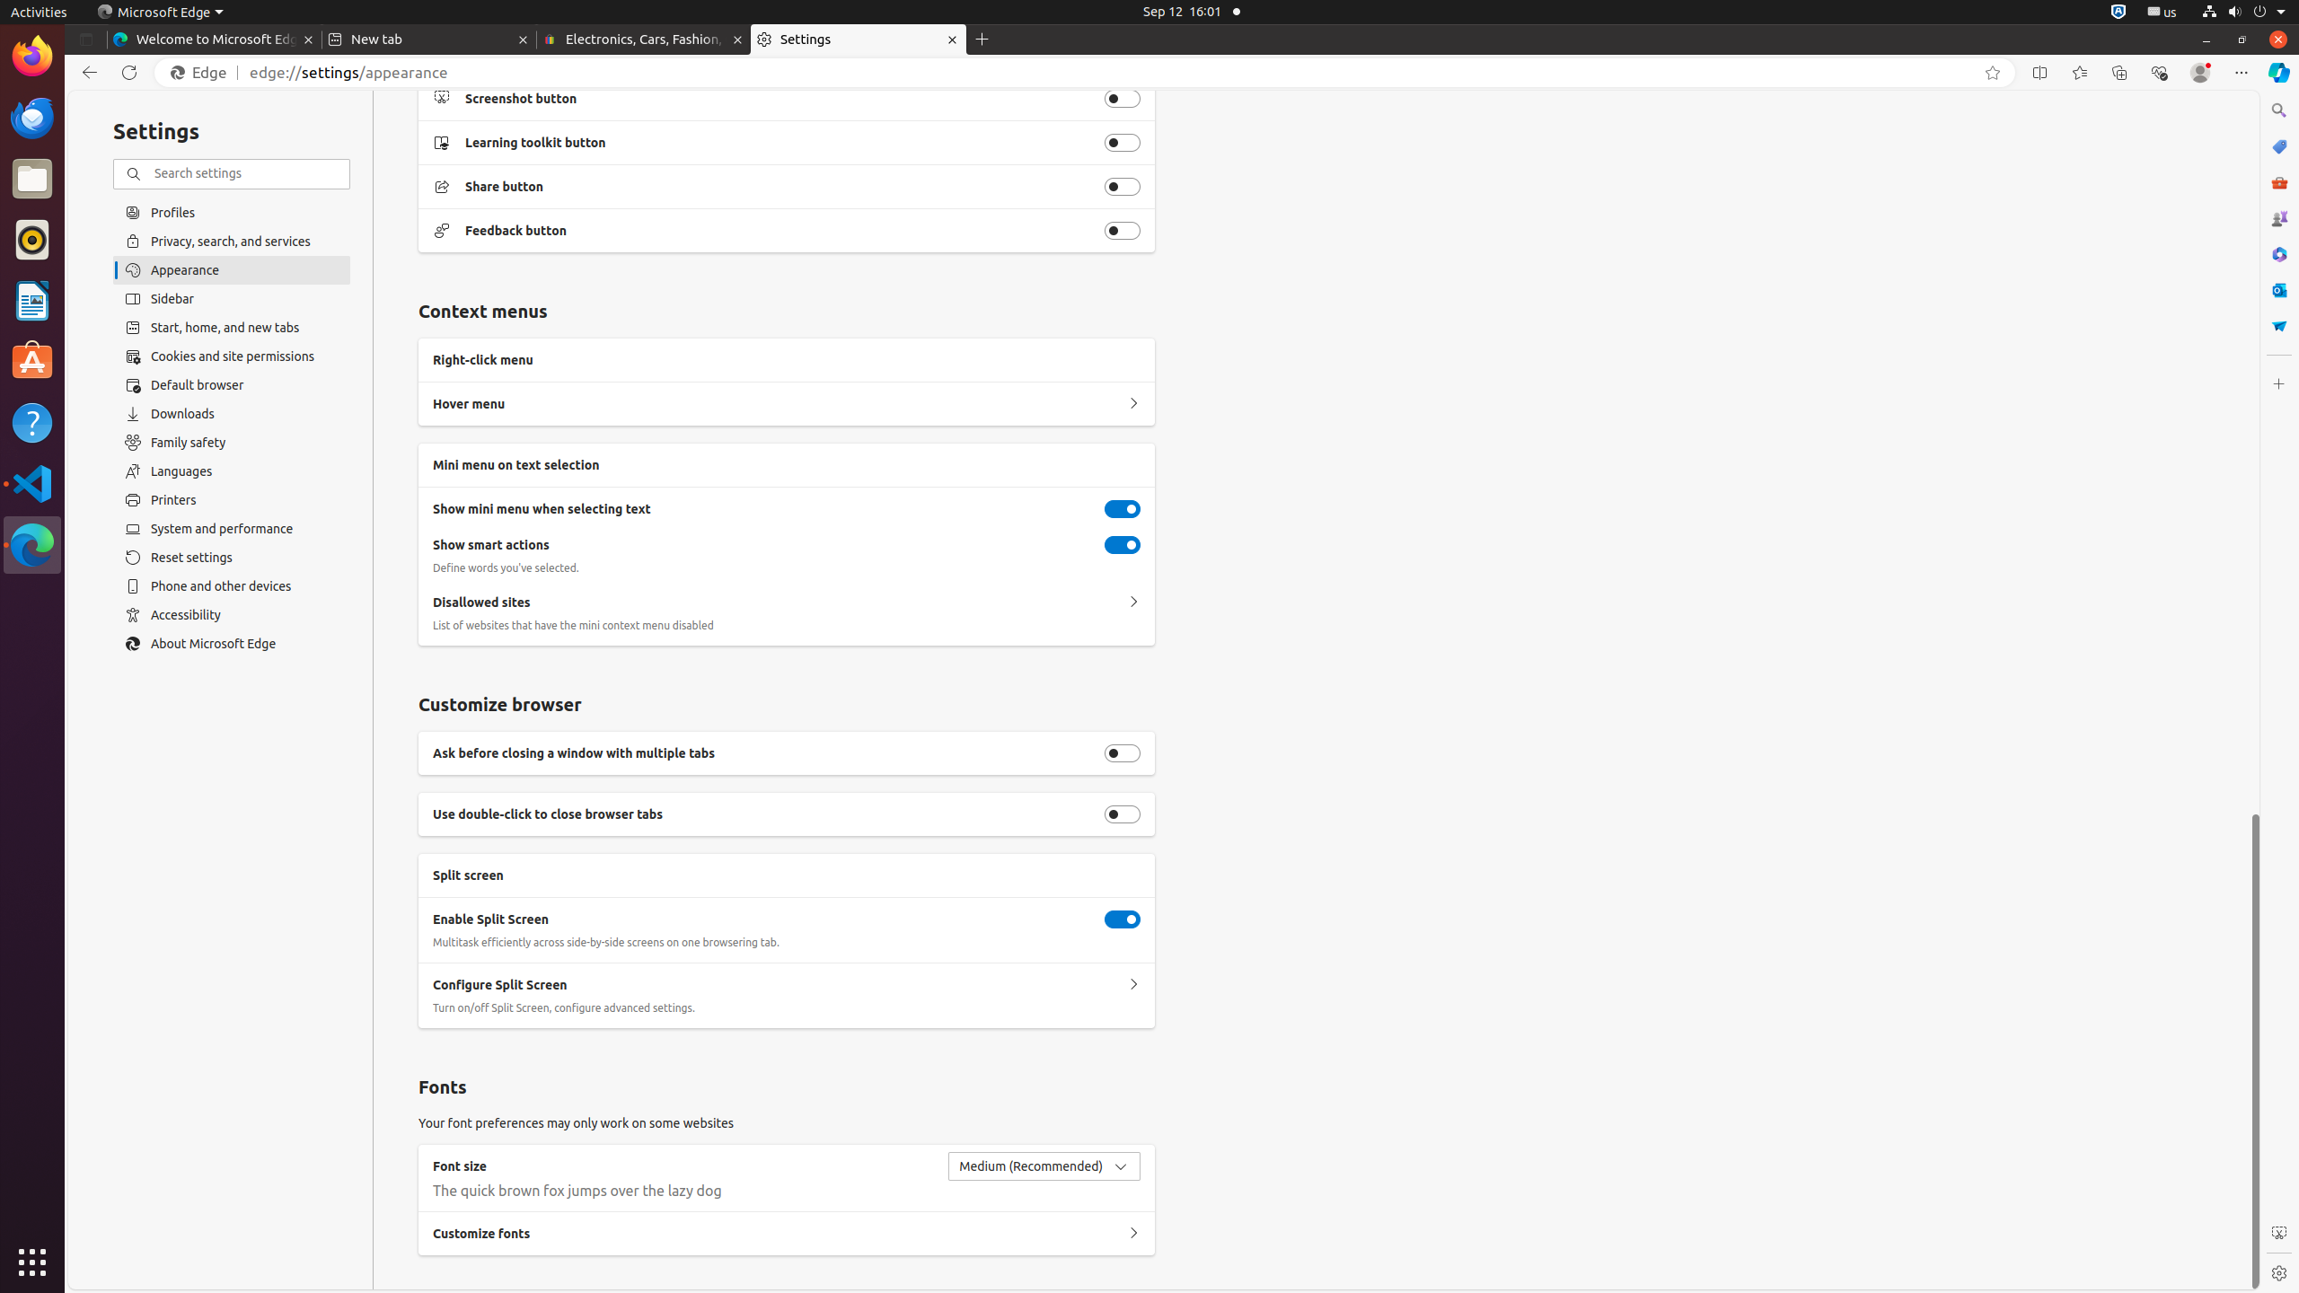 This screenshot has height=1293, width=2299. Describe the element at coordinates (1123, 814) in the screenshot. I see `Use double-click to close browser tabs` at that location.